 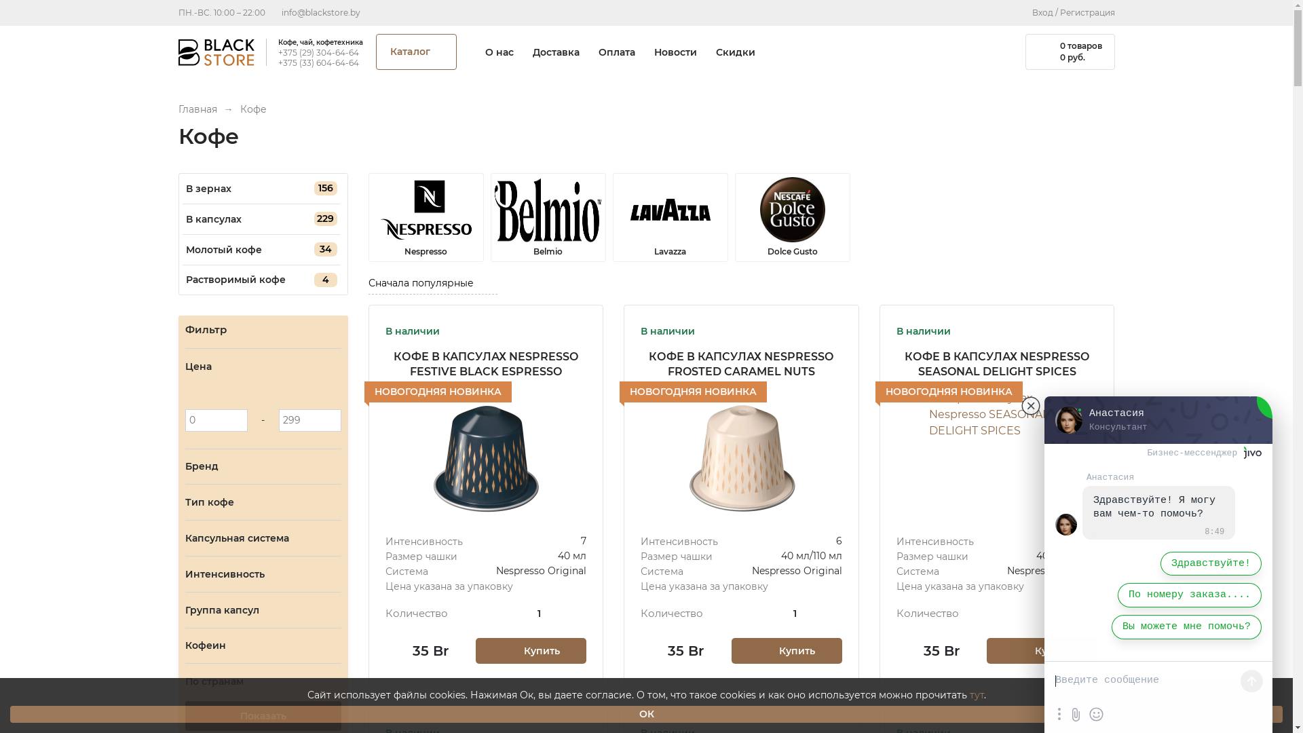 I want to click on Belmio, so click(x=548, y=217).